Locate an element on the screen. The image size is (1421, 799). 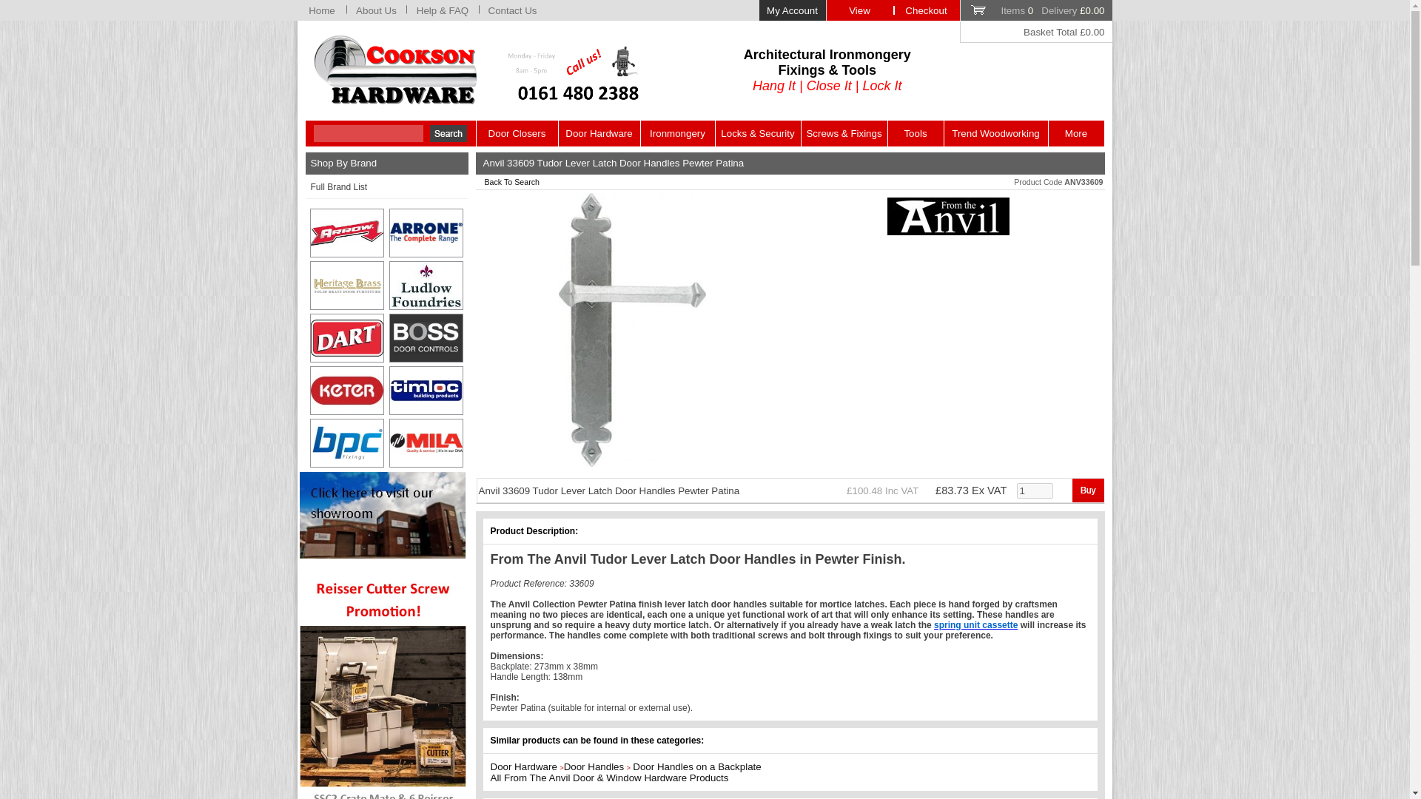
BPC Builders Metalwork is located at coordinates (347, 442).